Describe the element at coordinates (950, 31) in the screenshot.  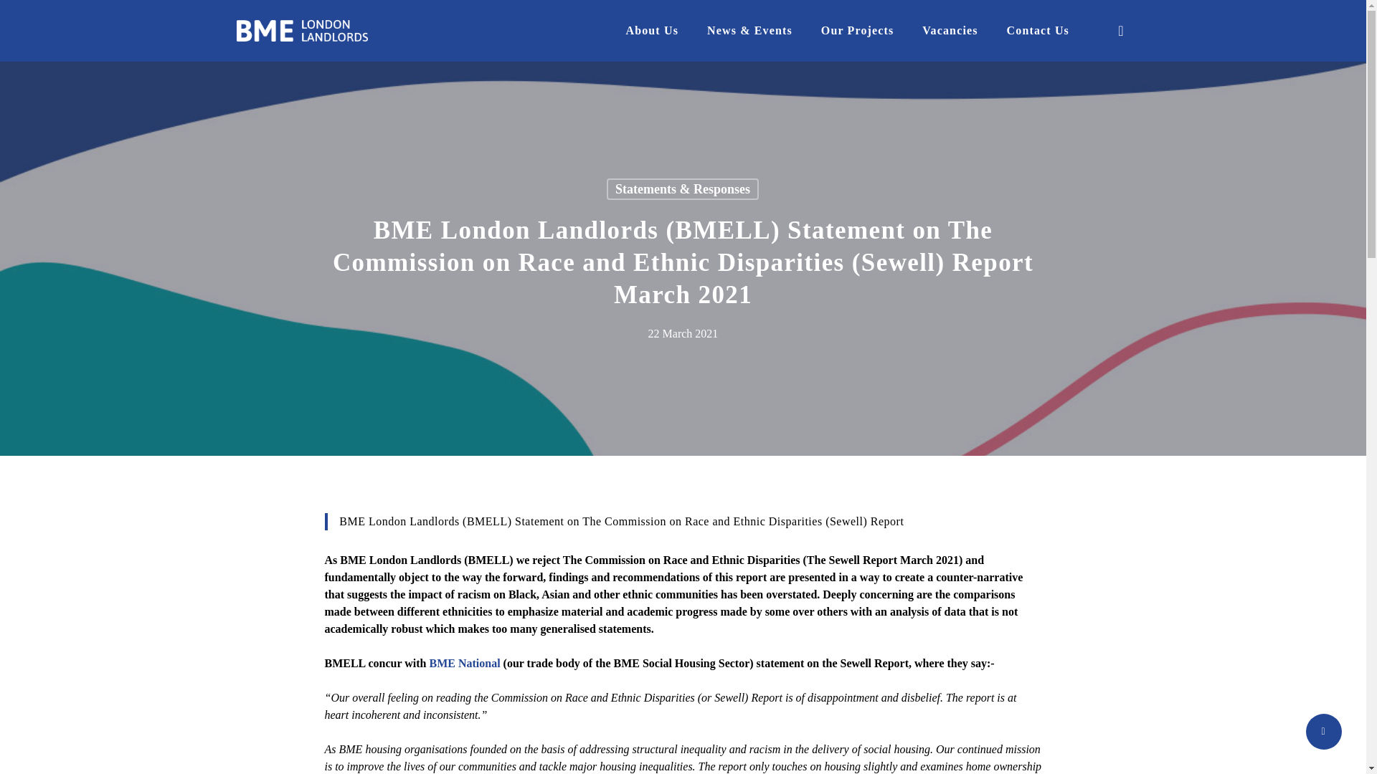
I see `Vacancies` at that location.